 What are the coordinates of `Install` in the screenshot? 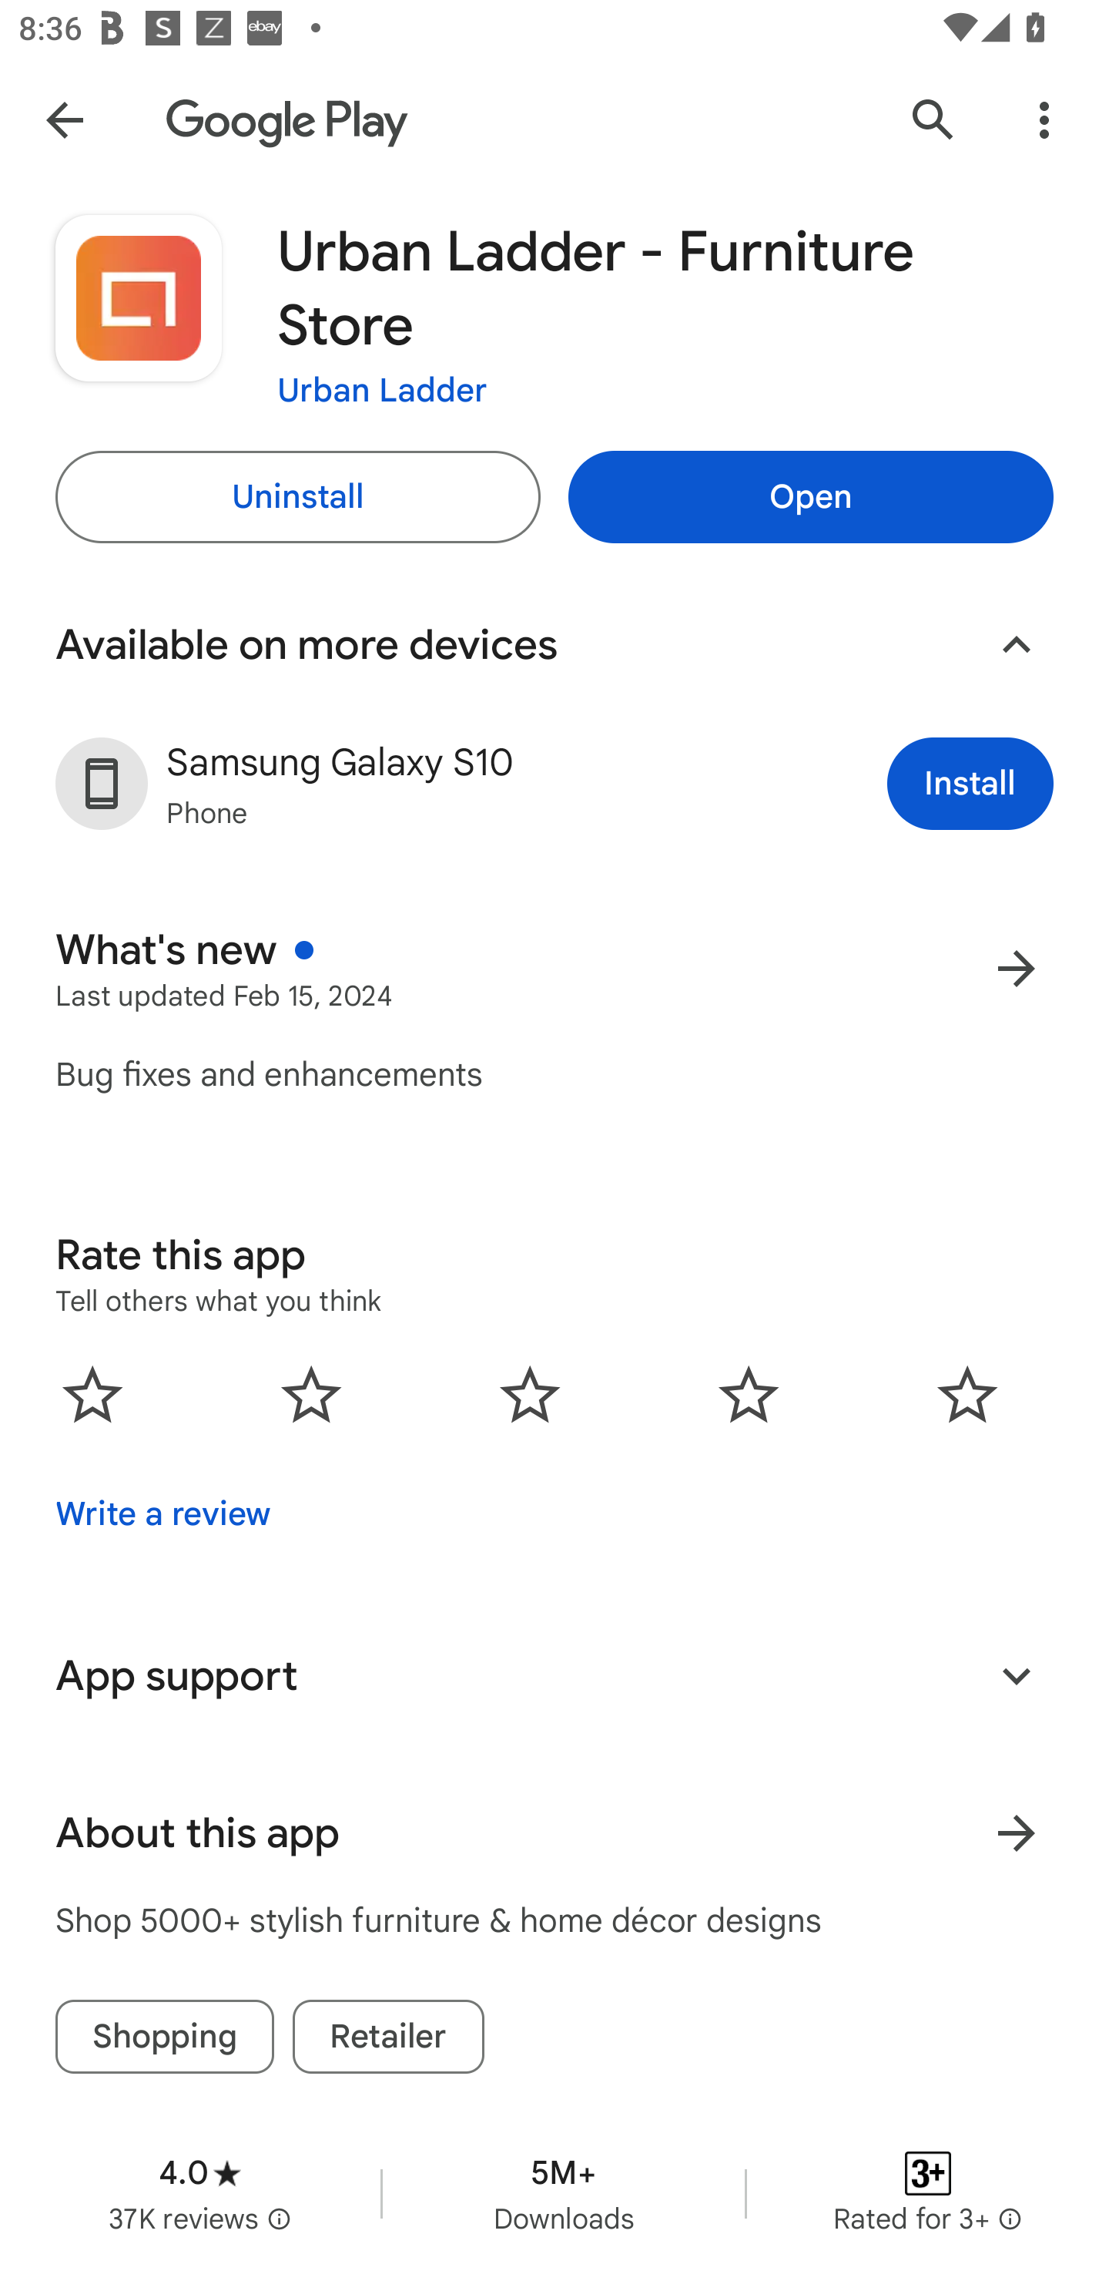 It's located at (970, 783).